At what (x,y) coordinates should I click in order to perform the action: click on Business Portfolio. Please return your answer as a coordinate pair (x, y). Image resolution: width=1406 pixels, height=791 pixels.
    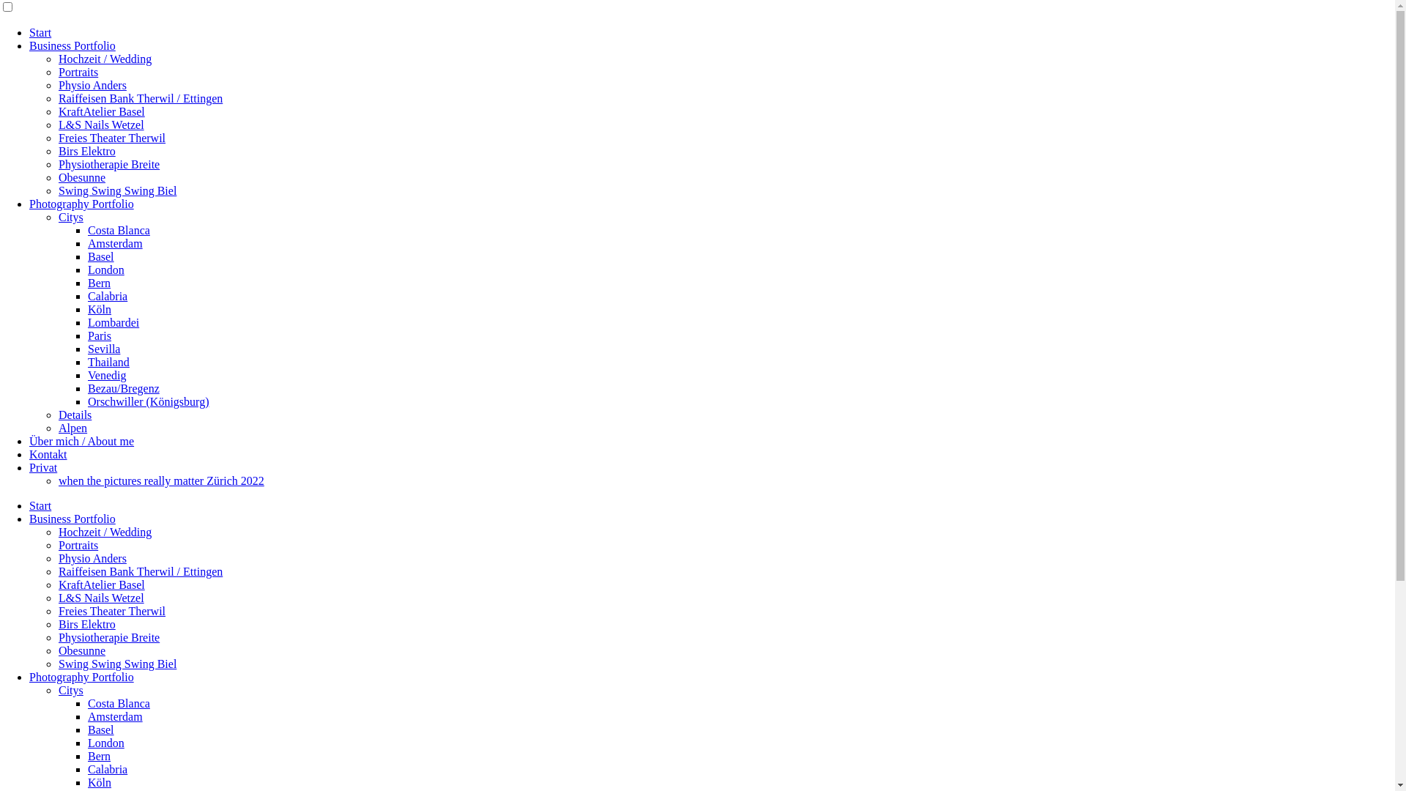
    Looking at the image, I should click on (72, 519).